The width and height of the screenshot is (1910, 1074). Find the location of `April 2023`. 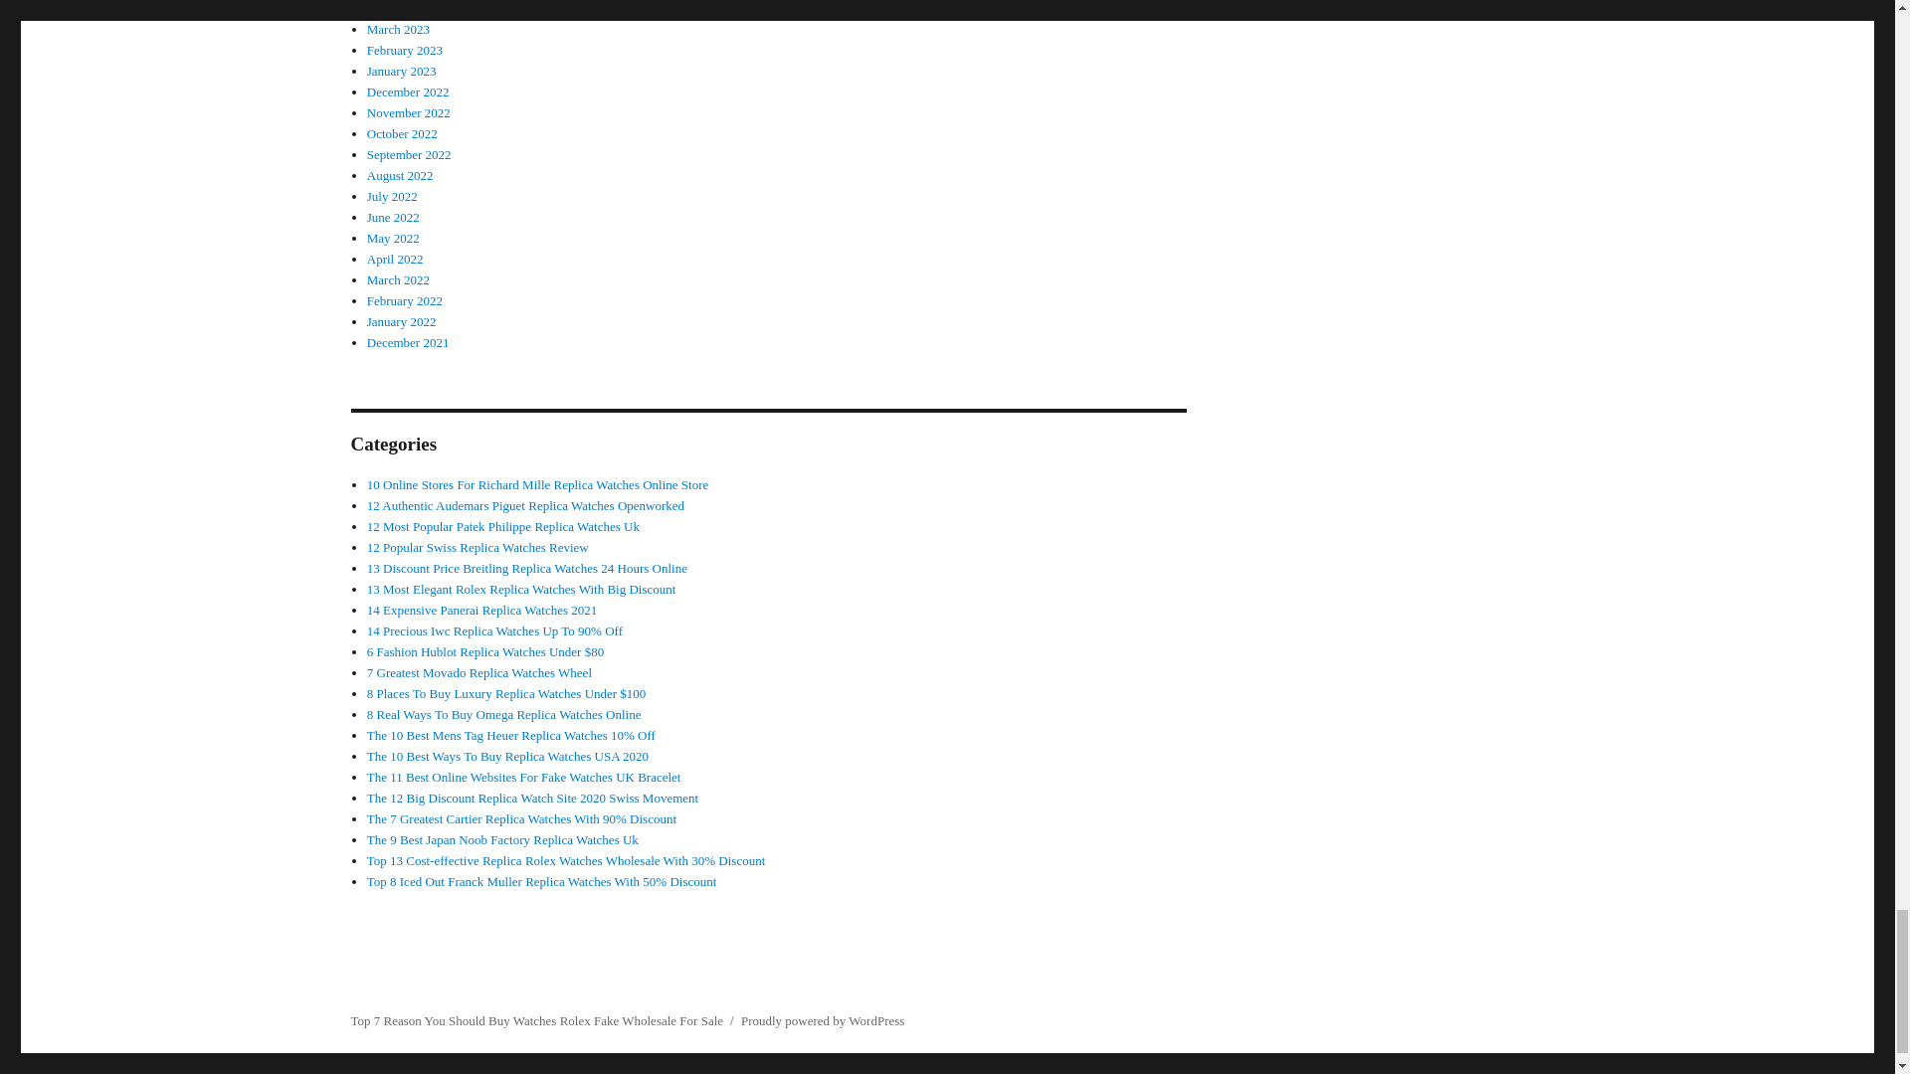

April 2023 is located at coordinates (395, 8).